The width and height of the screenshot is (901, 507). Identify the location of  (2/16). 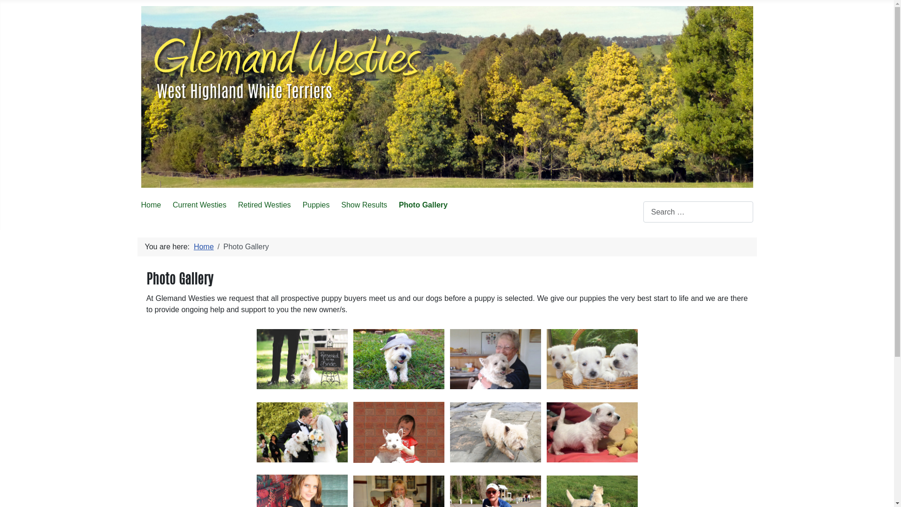
(302, 432).